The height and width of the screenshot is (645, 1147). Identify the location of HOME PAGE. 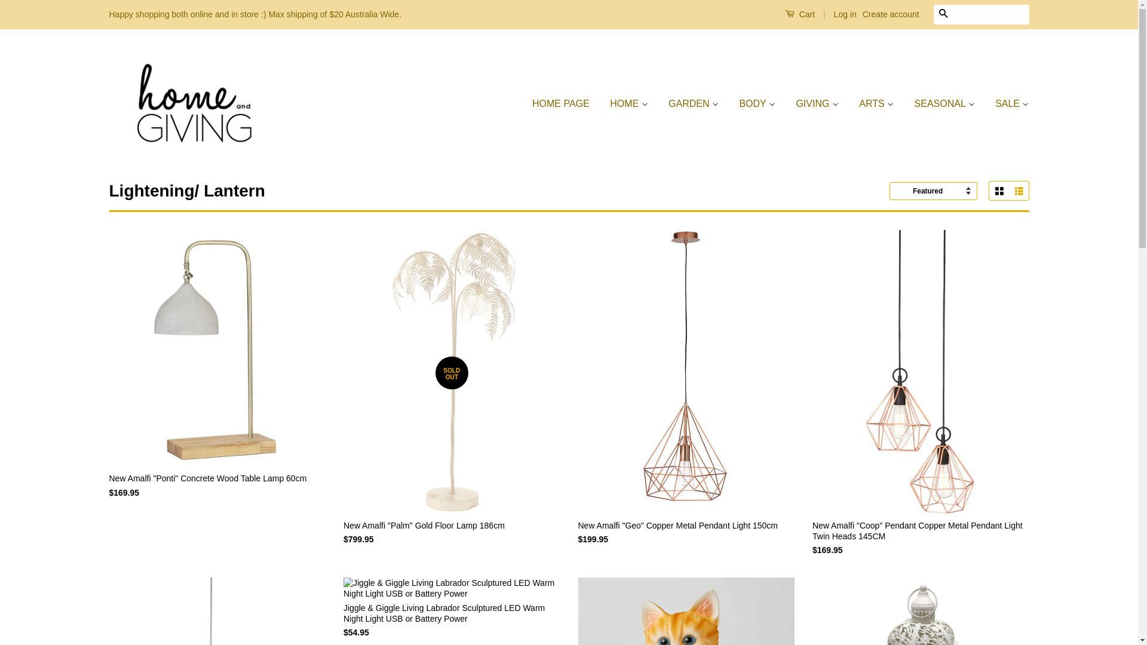
(565, 104).